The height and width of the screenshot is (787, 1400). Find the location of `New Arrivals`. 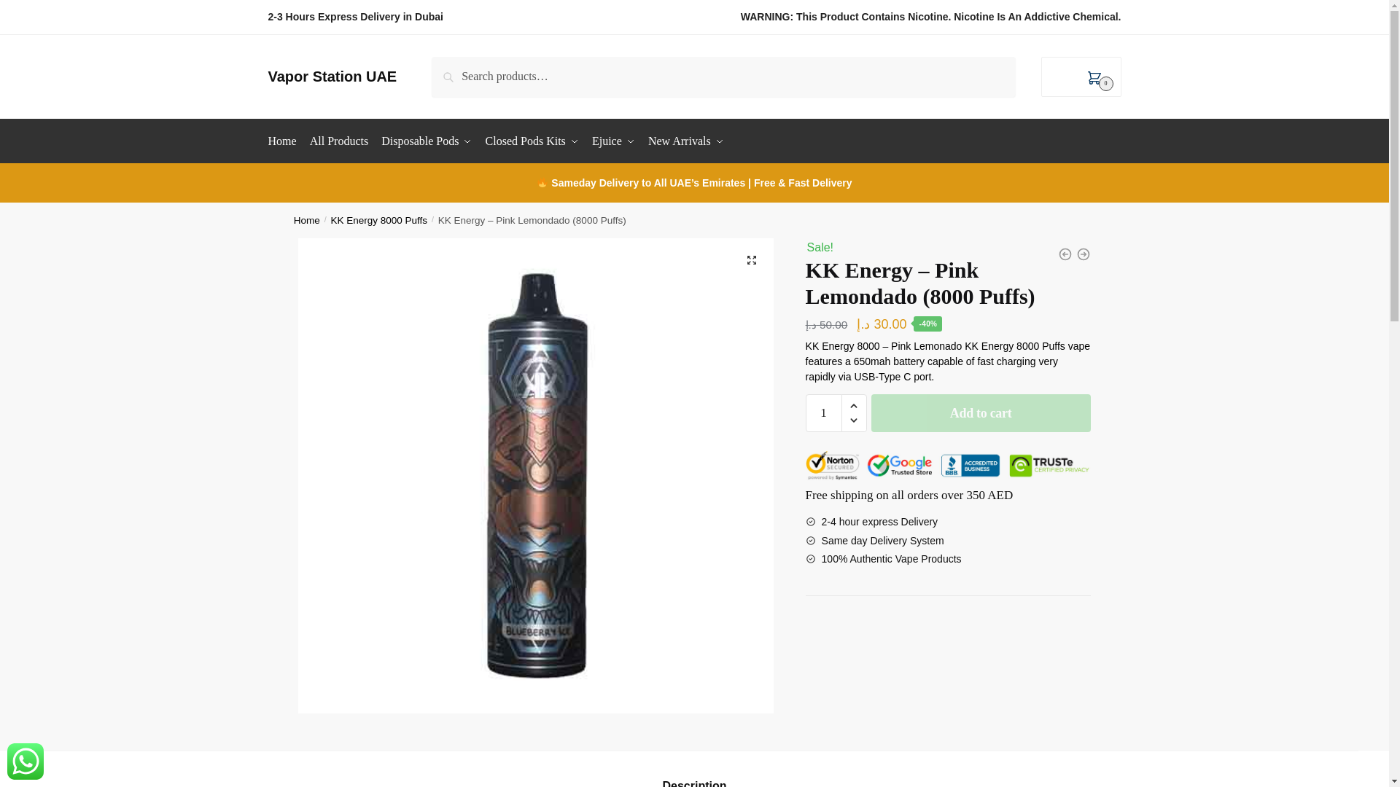

New Arrivals is located at coordinates (685, 141).